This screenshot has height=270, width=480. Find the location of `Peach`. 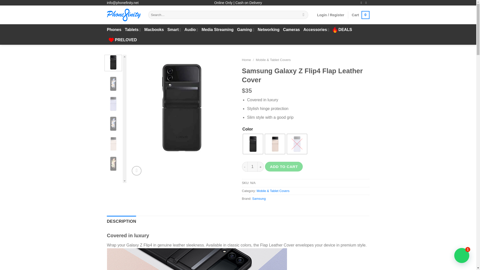

Peach is located at coordinates (136, 171).